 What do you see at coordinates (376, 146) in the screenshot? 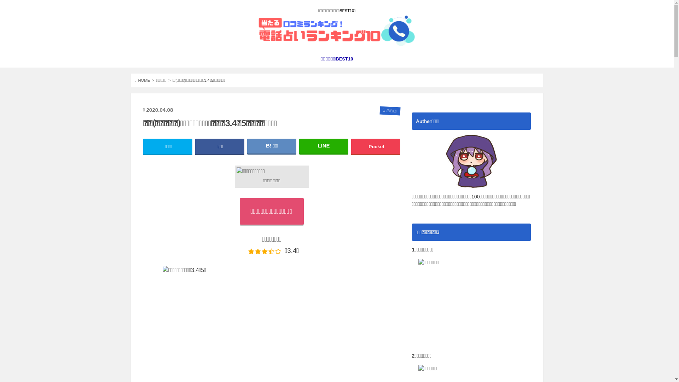
I see `Pocket` at bounding box center [376, 146].